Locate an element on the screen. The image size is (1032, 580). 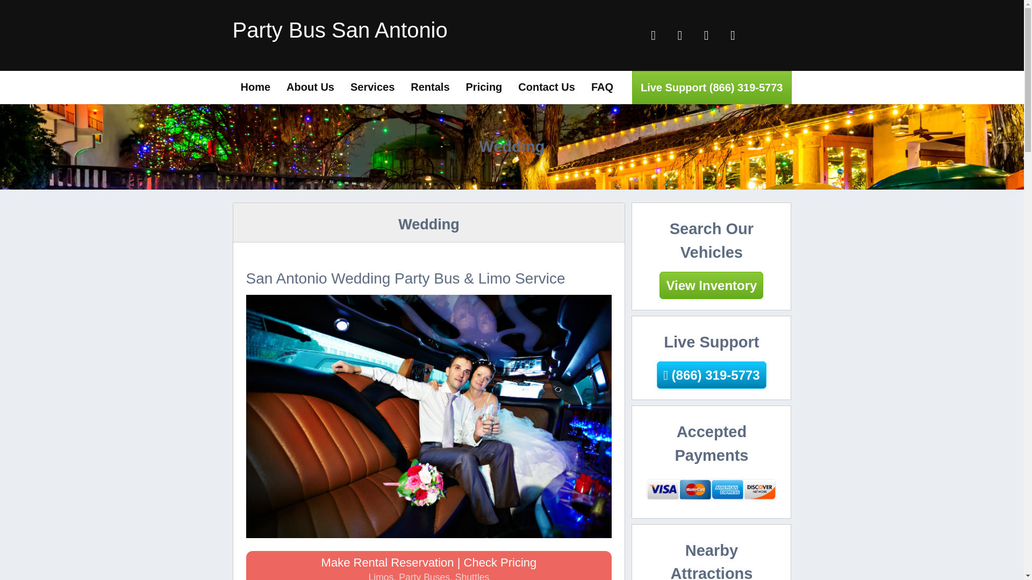
Party Bus San Antonio is located at coordinates (340, 30).